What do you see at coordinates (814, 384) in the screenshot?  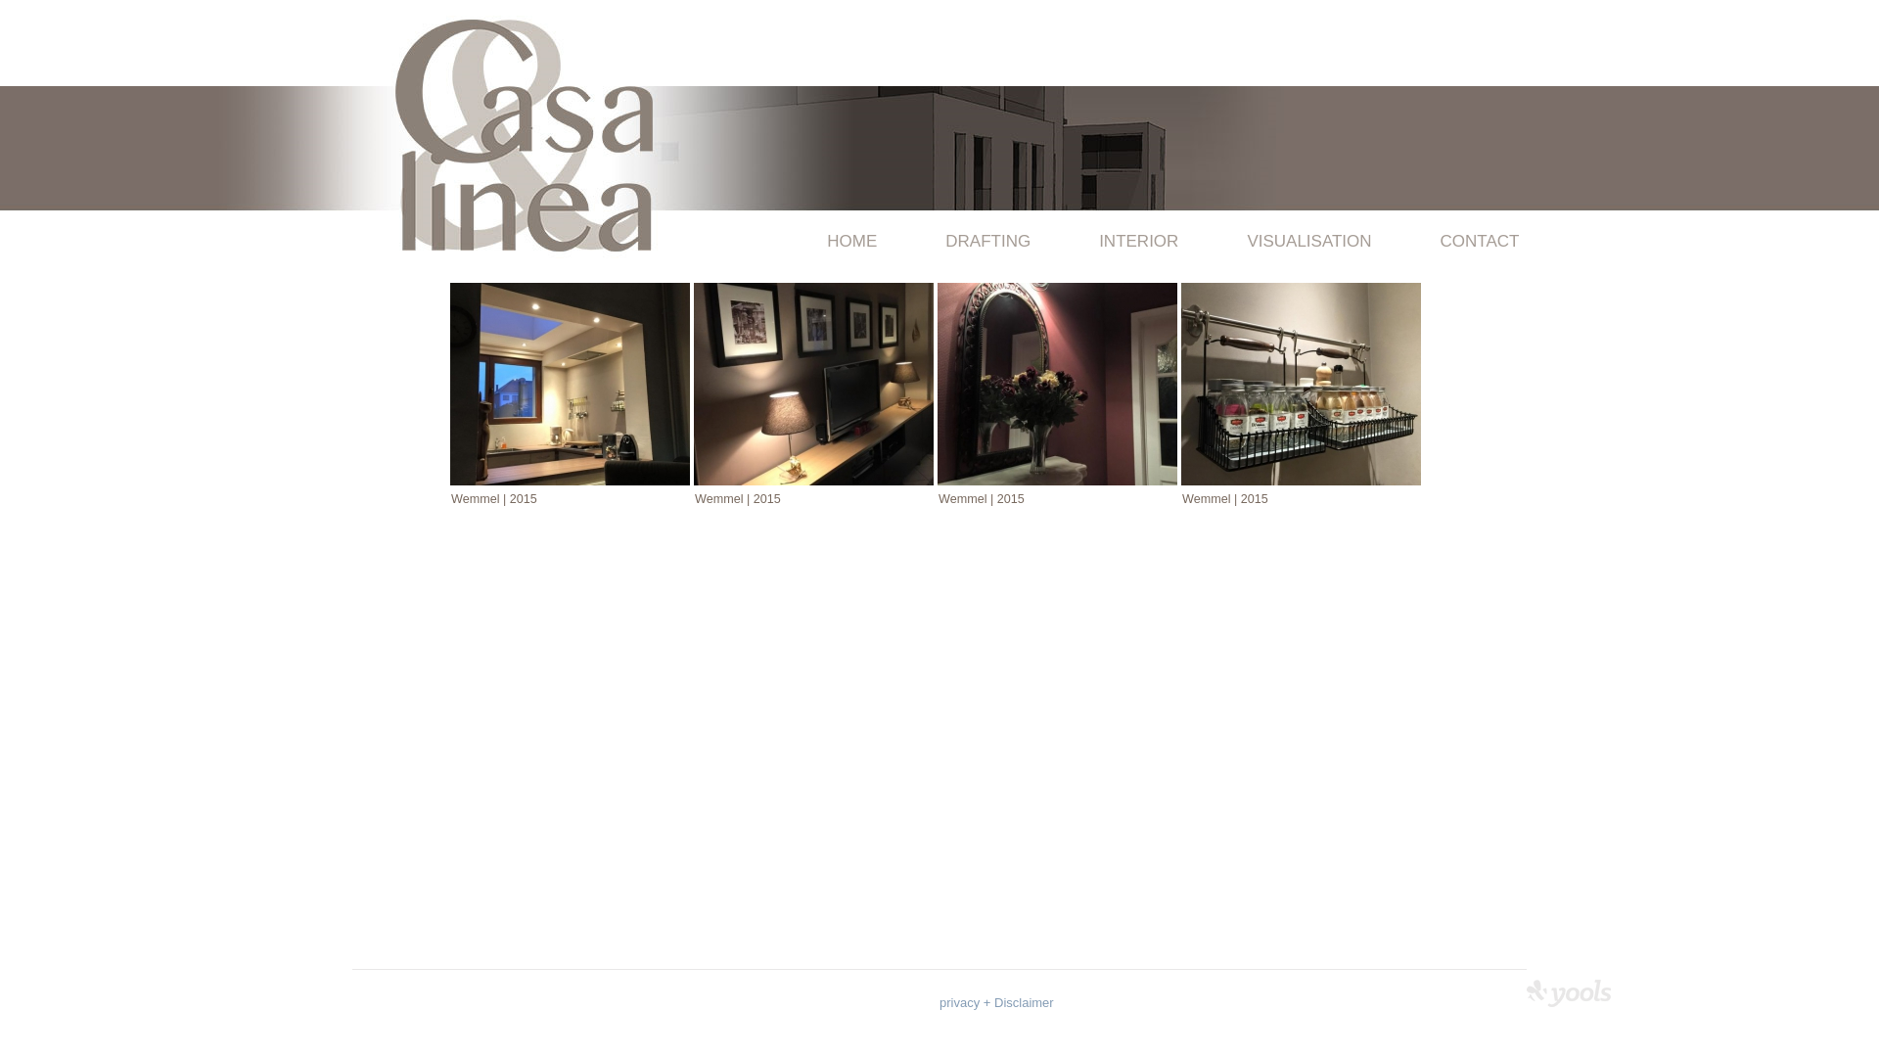 I see `Interieur decoratie` at bounding box center [814, 384].